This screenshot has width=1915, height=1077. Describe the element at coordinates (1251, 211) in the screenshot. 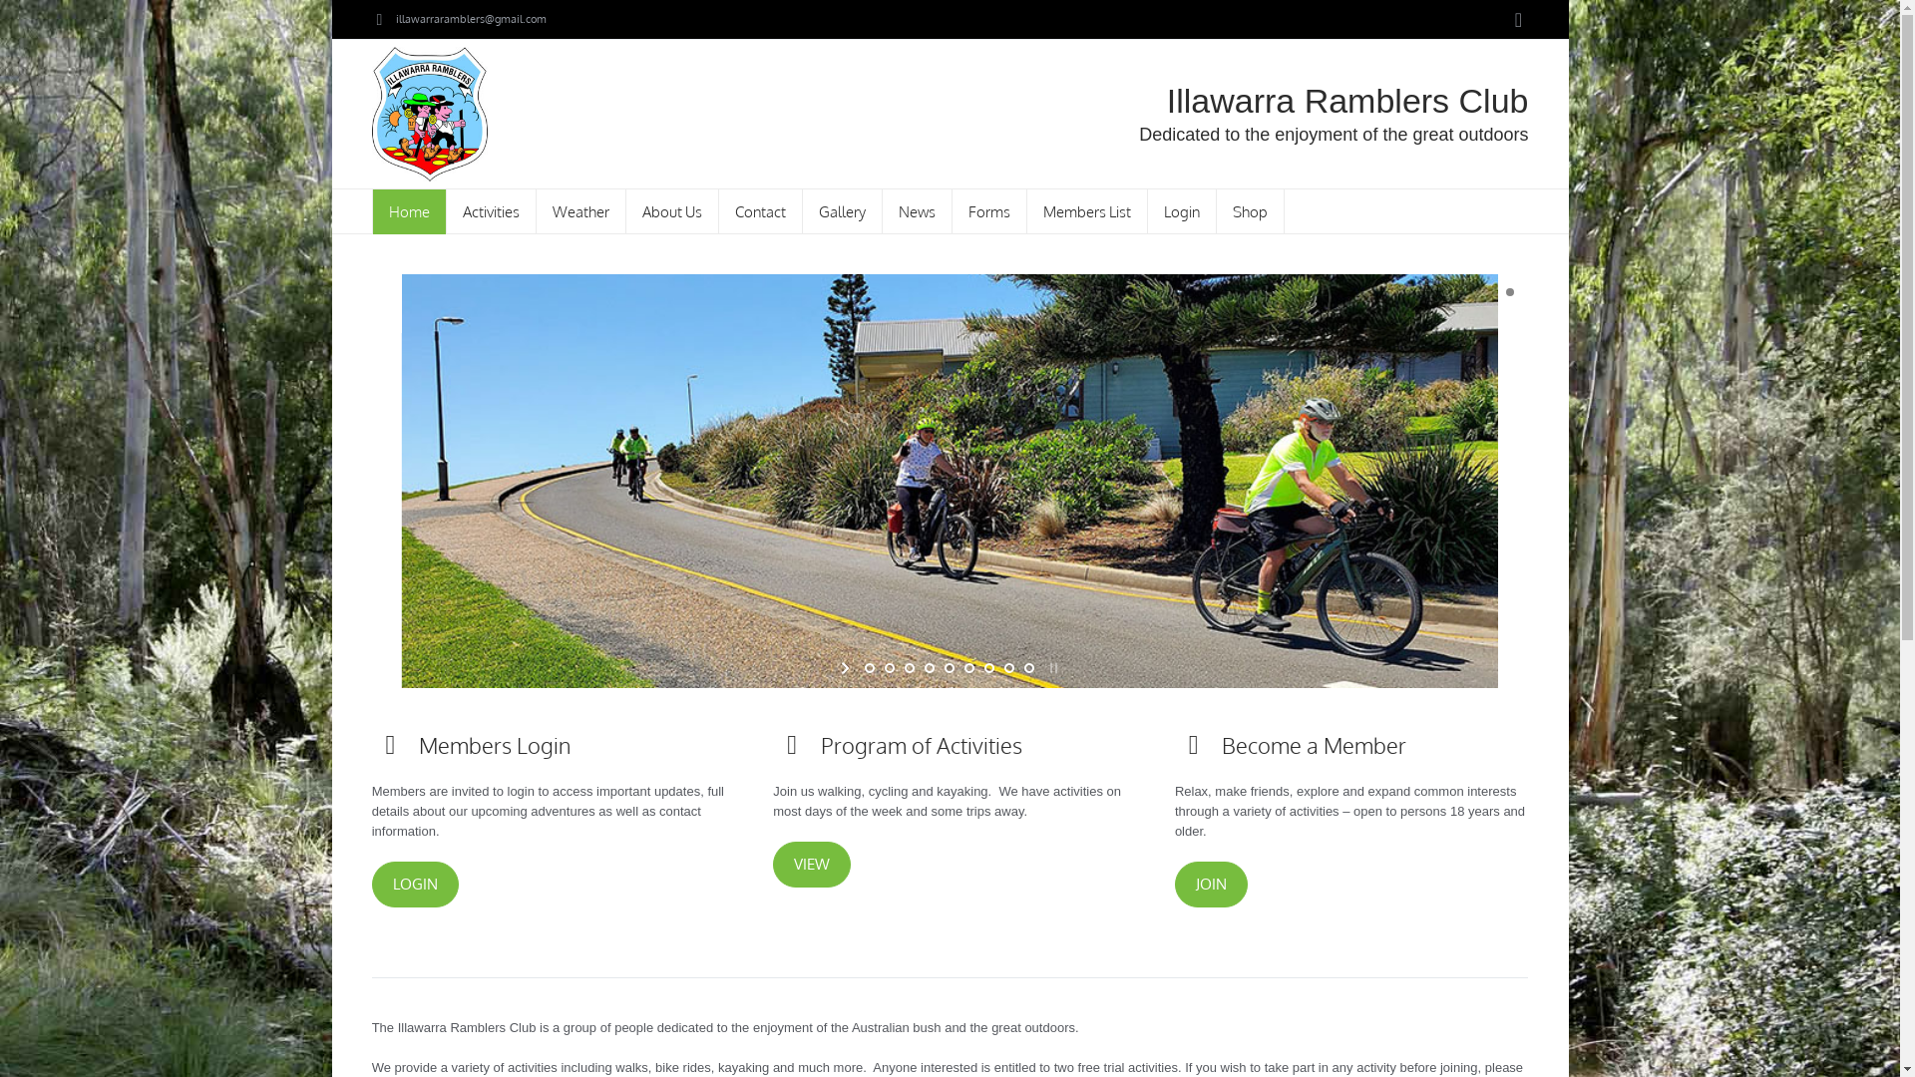

I see `Shop` at that location.